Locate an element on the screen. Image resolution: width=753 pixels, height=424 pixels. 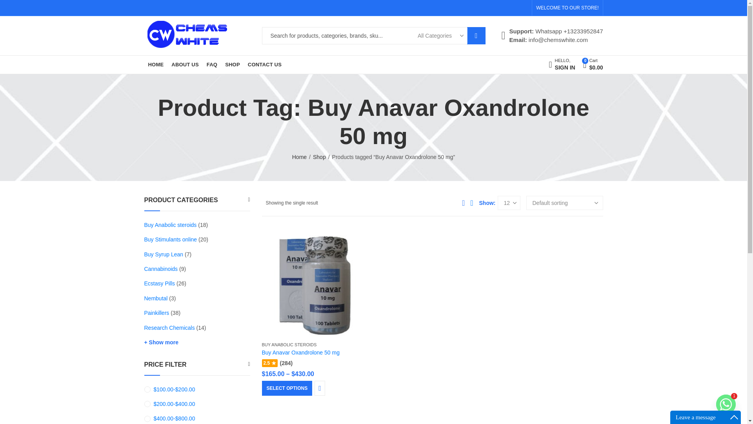
BUY ANABOLIC STEROIDS is located at coordinates (289, 345).